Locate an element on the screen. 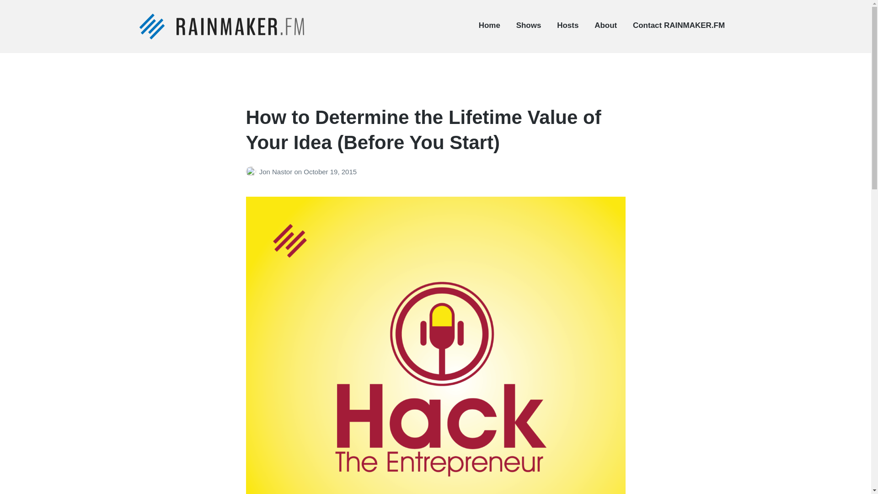 This screenshot has height=494, width=878. RAINMAKER.FM is located at coordinates (186, 49).